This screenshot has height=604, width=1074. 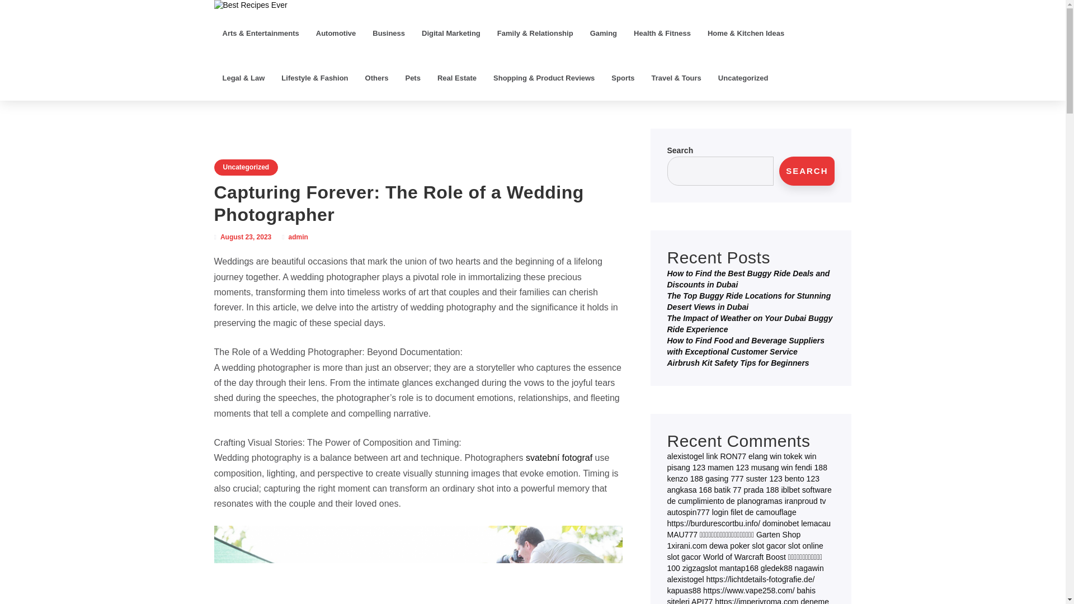 I want to click on gasing 777, so click(x=725, y=479).